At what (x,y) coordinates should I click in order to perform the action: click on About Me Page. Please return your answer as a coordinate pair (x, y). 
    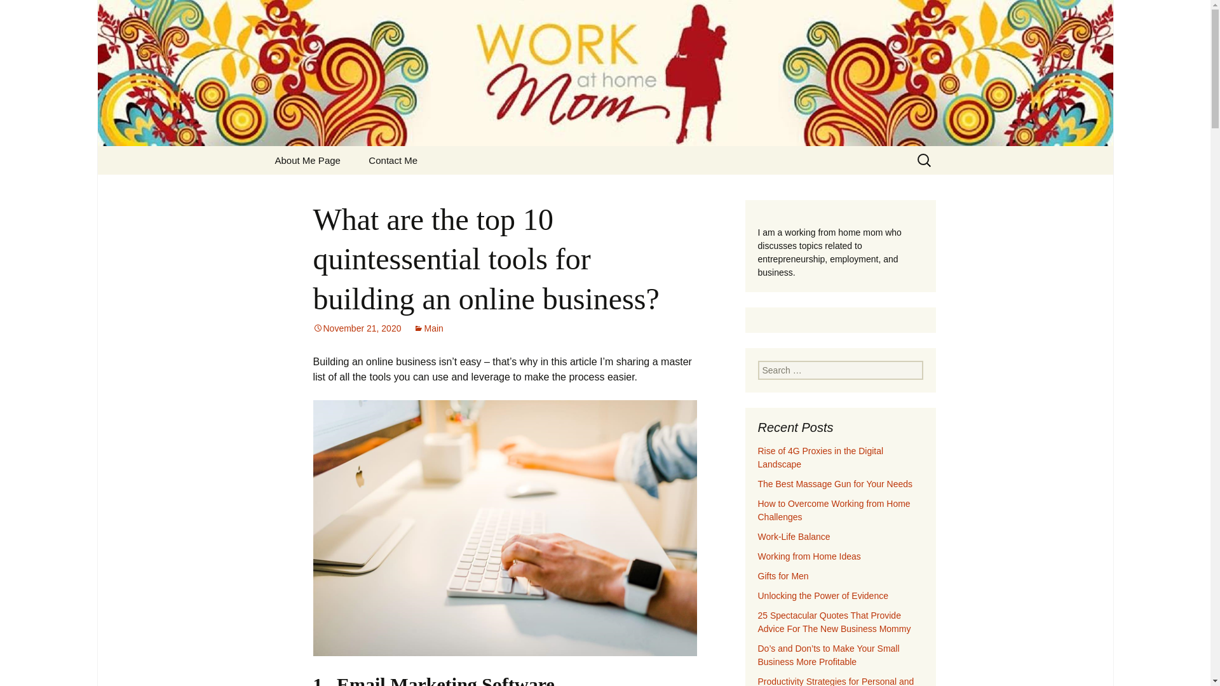
    Looking at the image, I should click on (307, 160).